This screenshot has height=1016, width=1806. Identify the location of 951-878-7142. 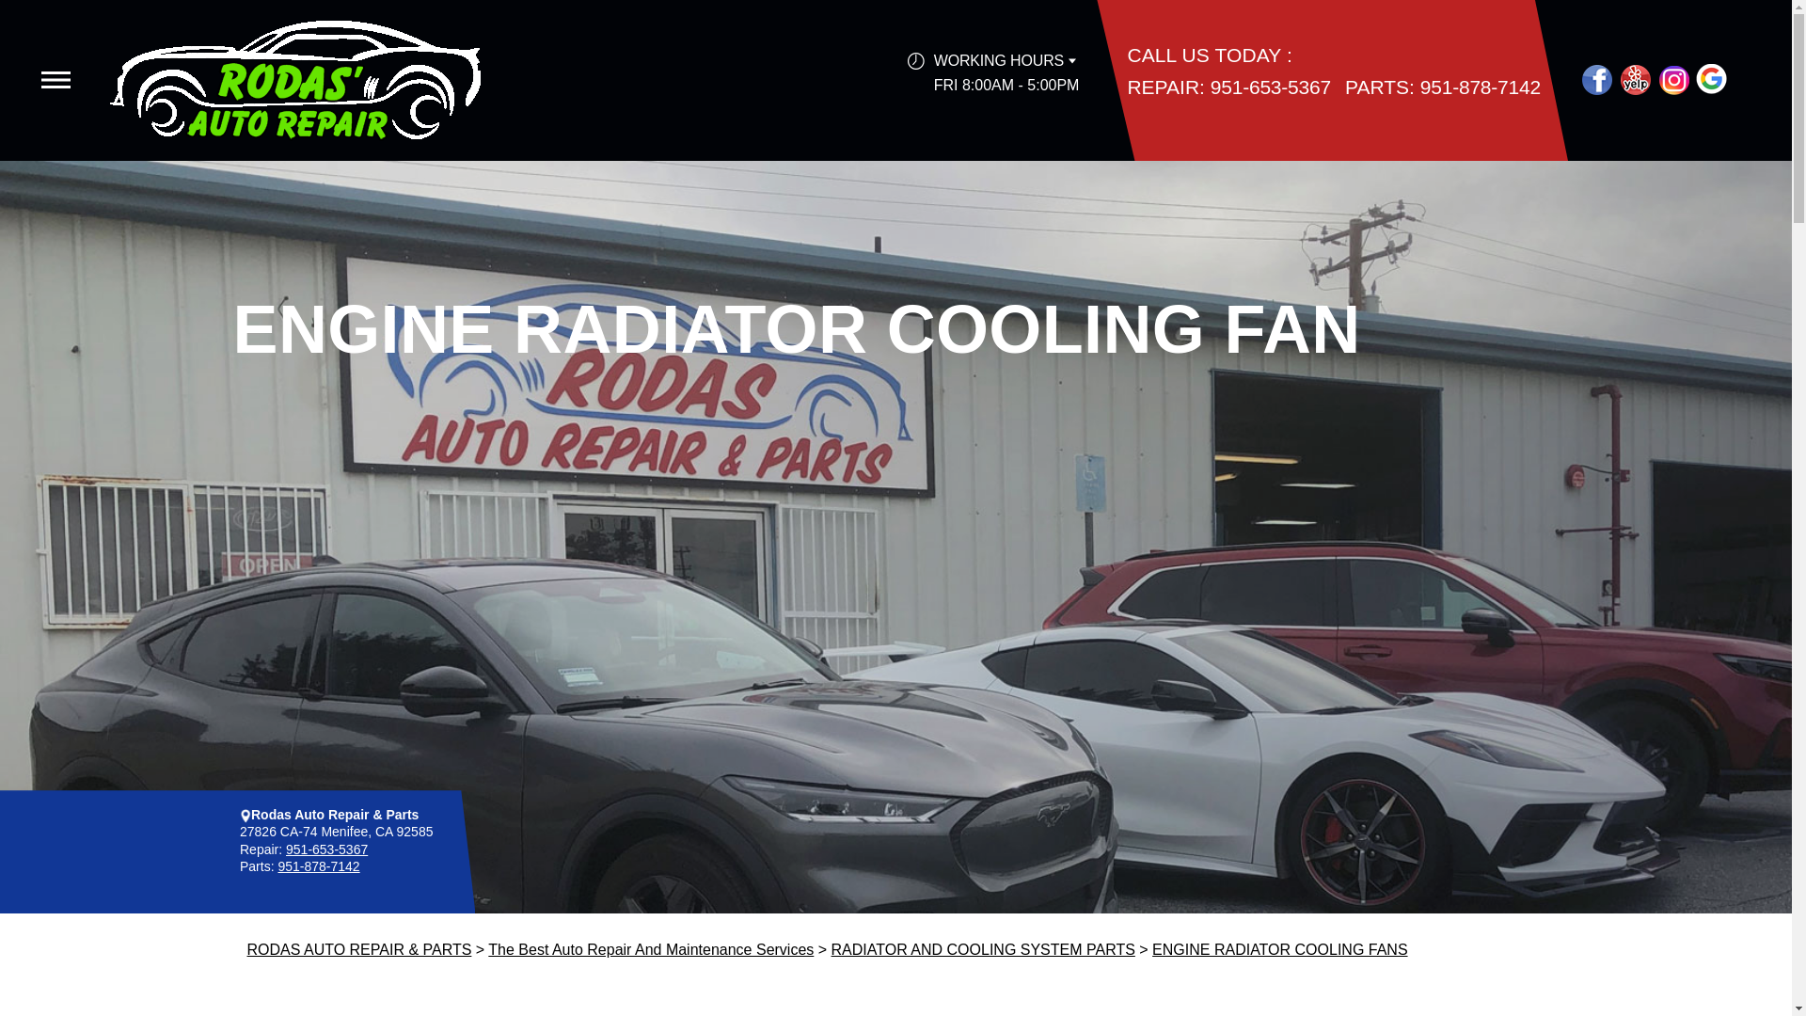
(1480, 85).